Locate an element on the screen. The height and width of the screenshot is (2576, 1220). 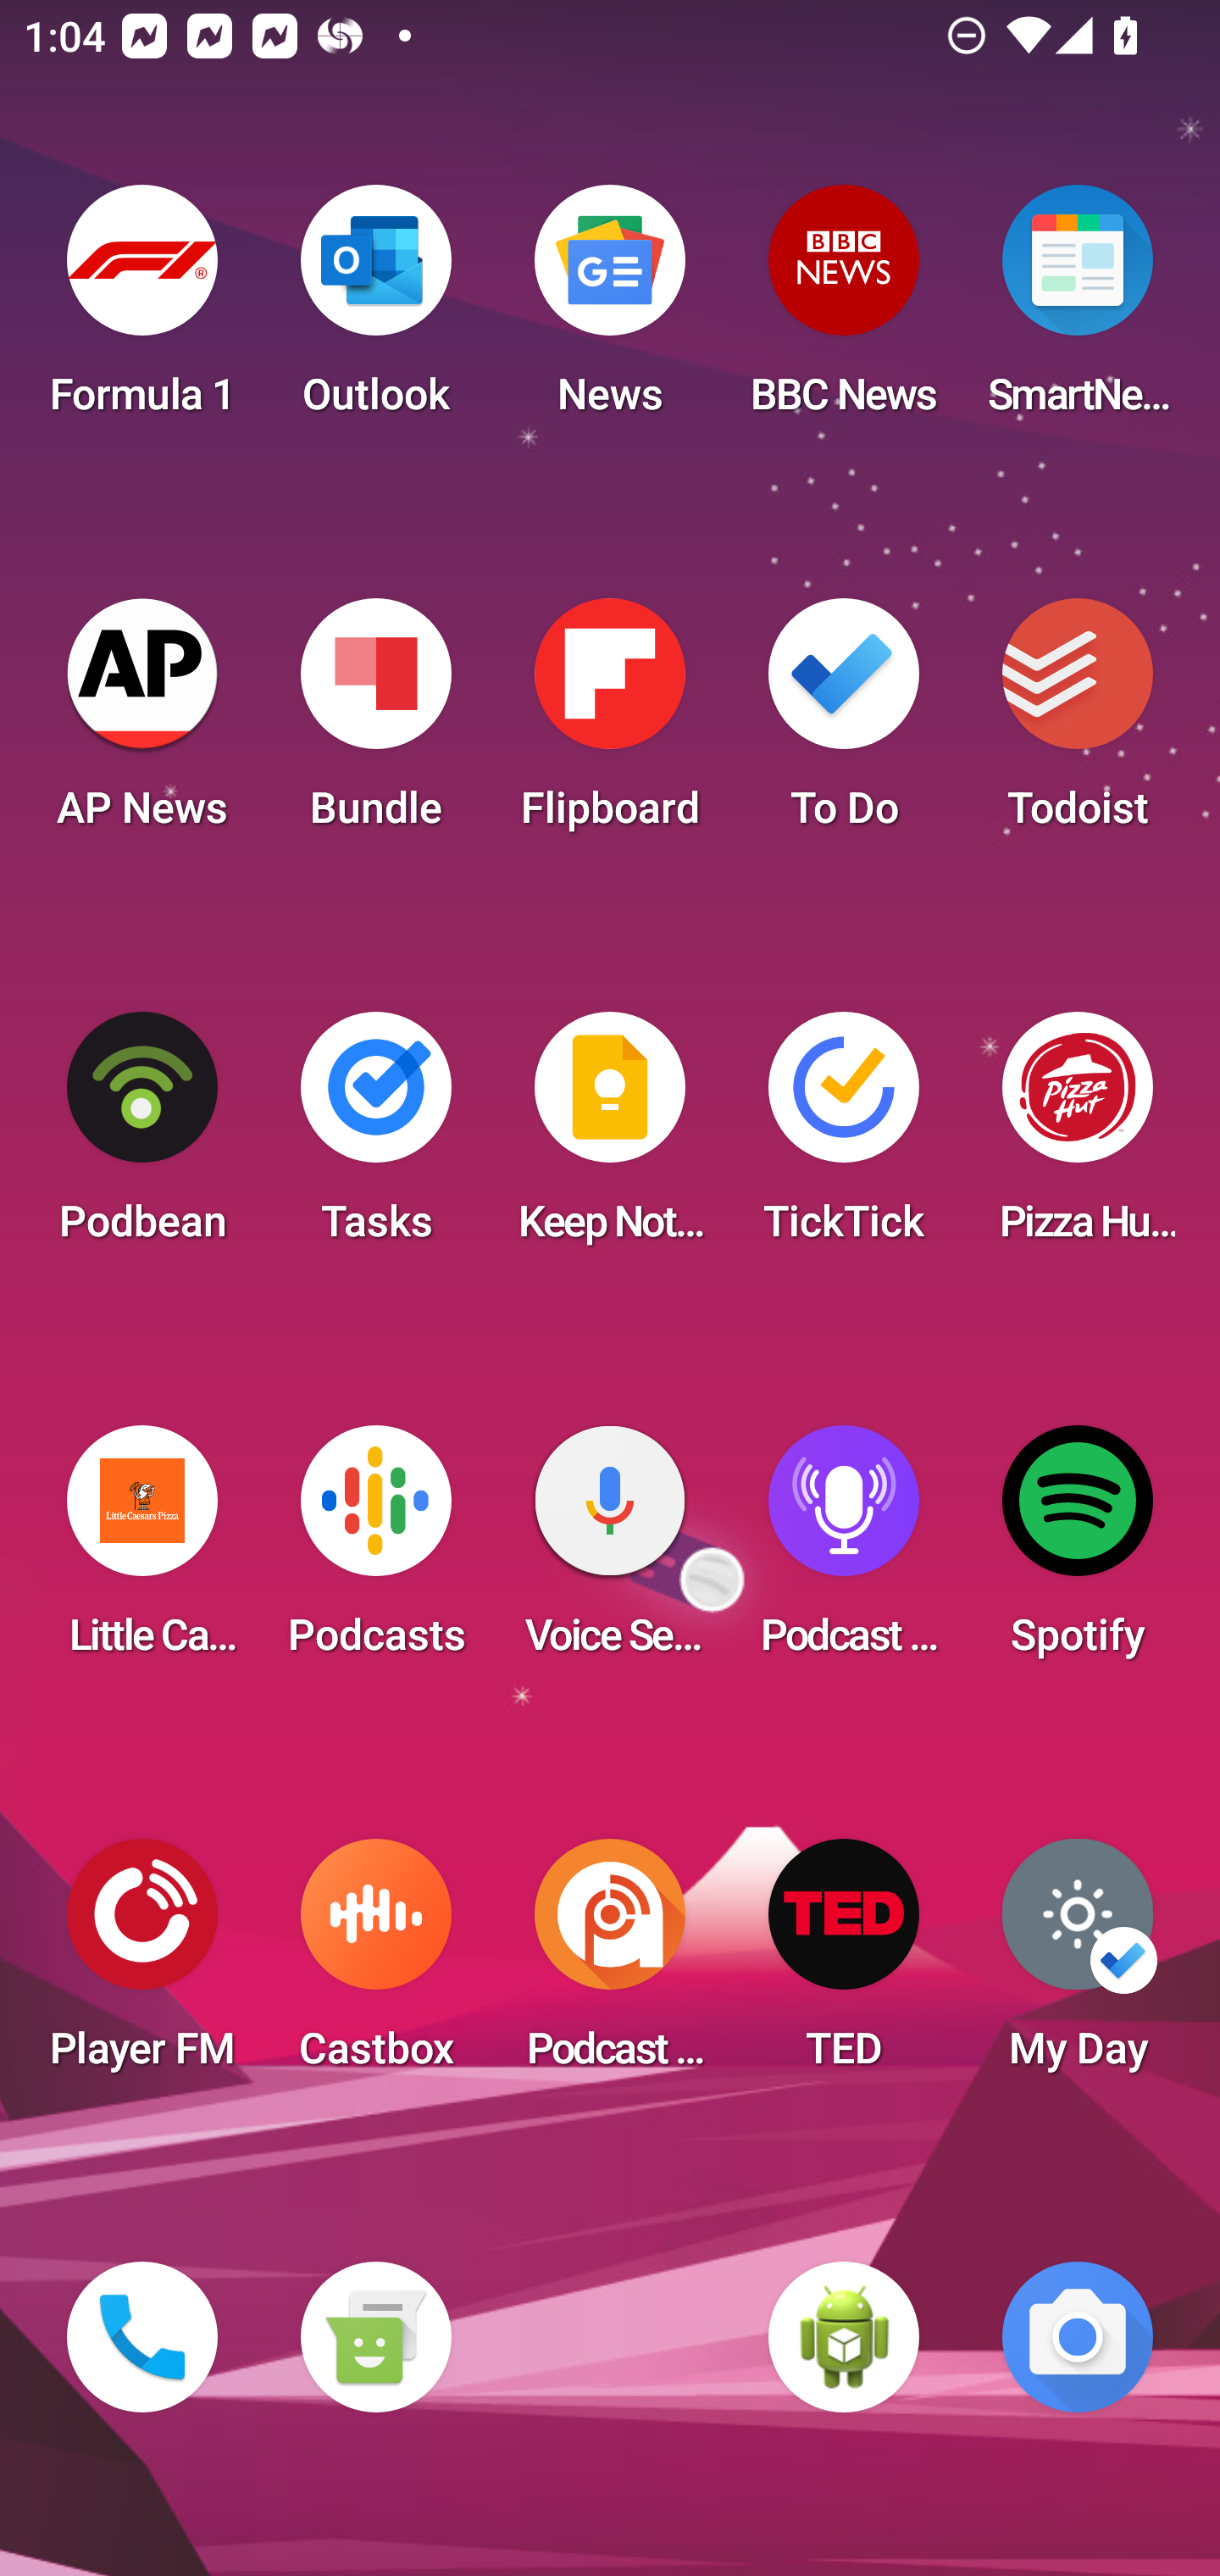
Tasks is located at coordinates (375, 1137).